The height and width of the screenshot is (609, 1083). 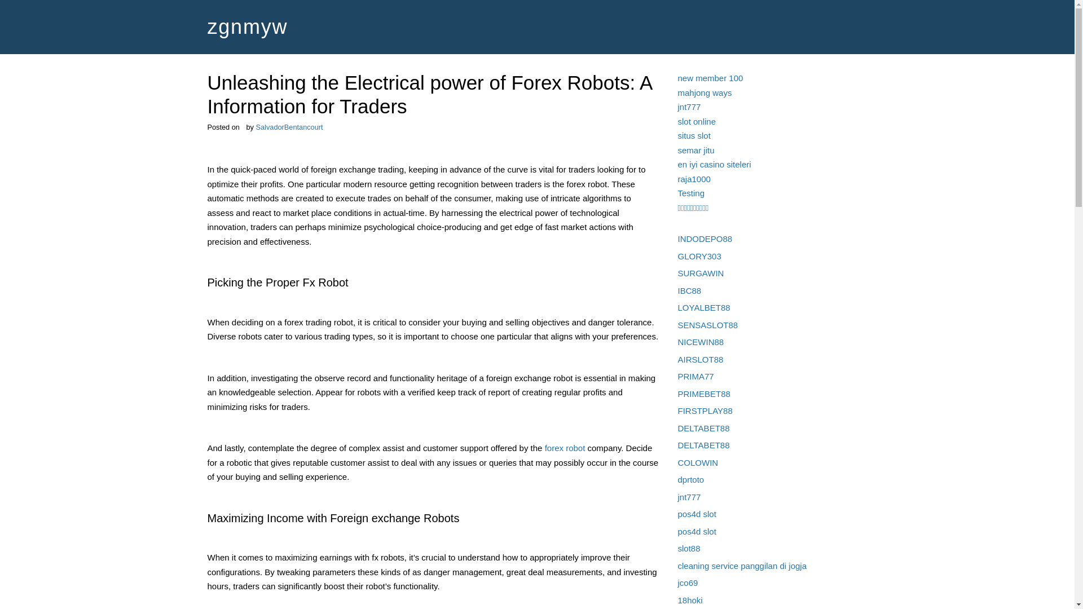 I want to click on DELTABET88, so click(x=704, y=445).